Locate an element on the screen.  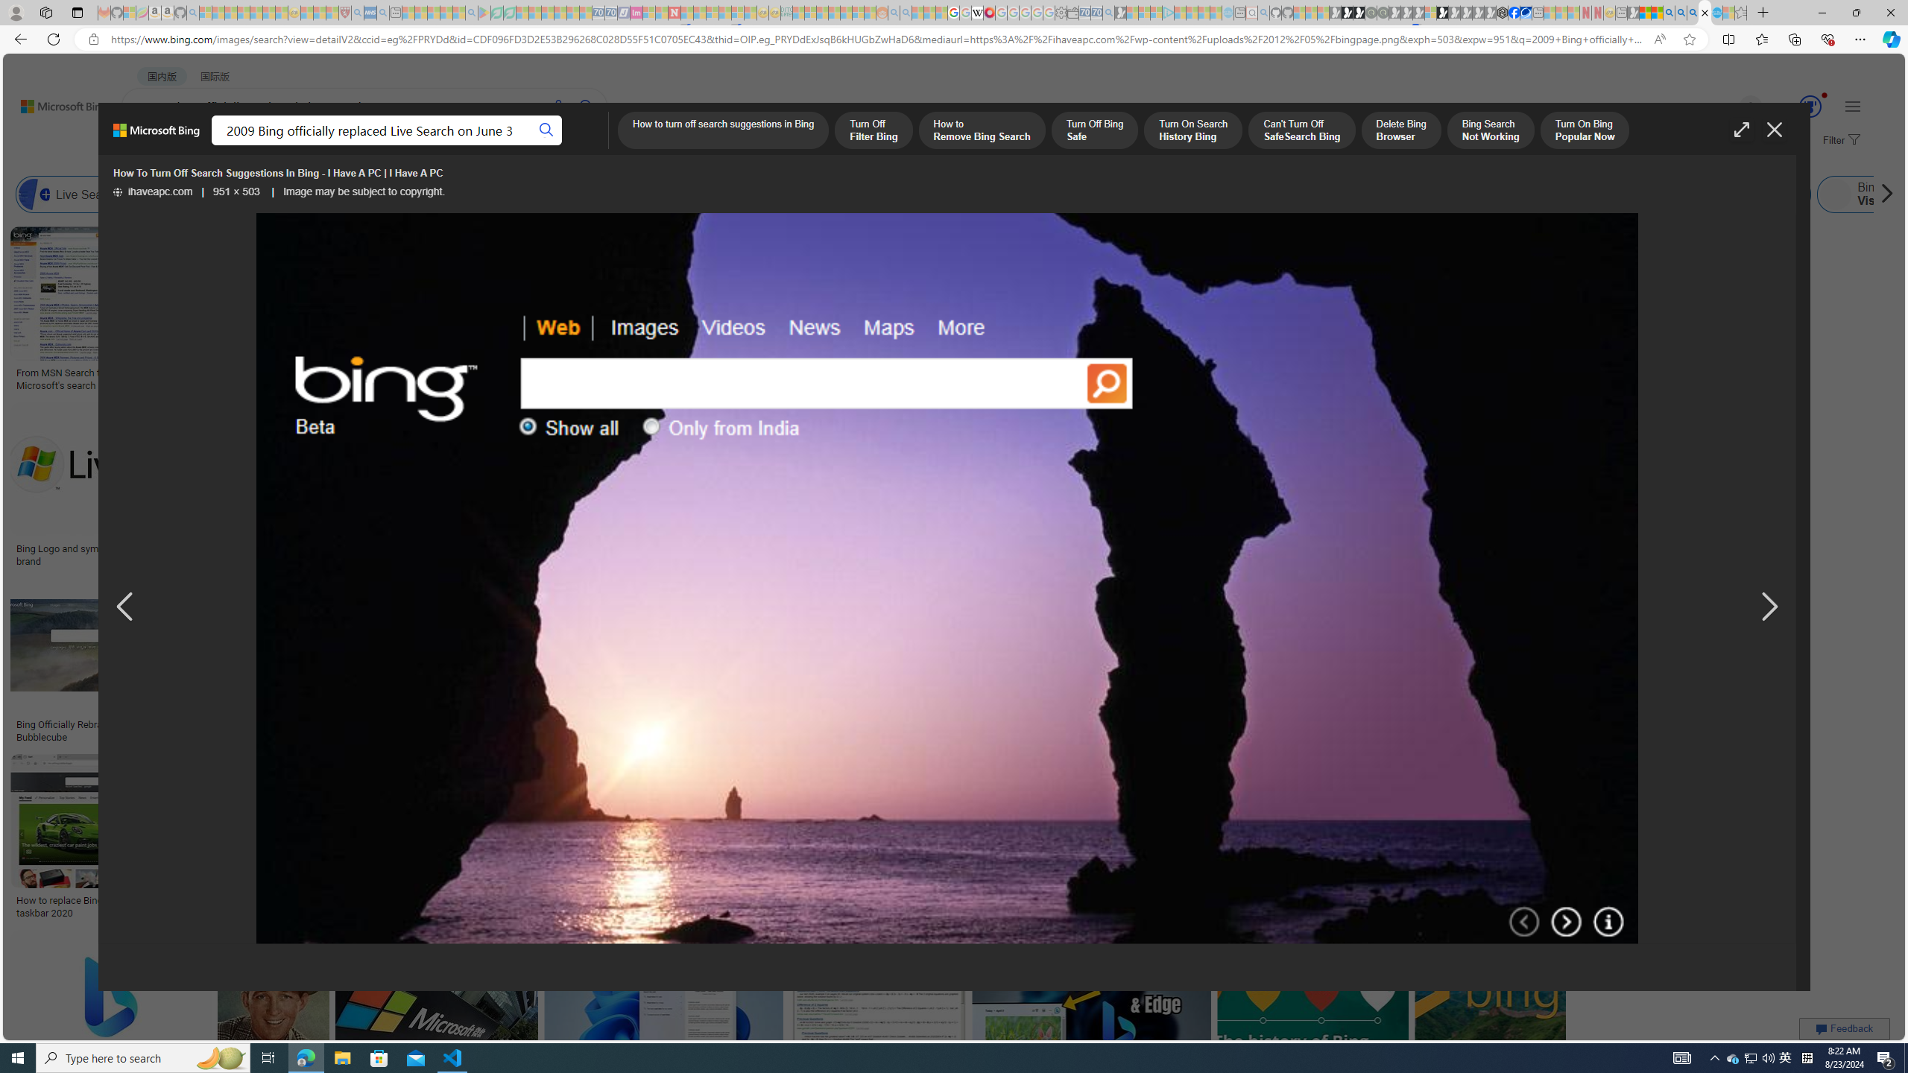
Technology History timeline | Timetoast timelines is located at coordinates (1092, 379).